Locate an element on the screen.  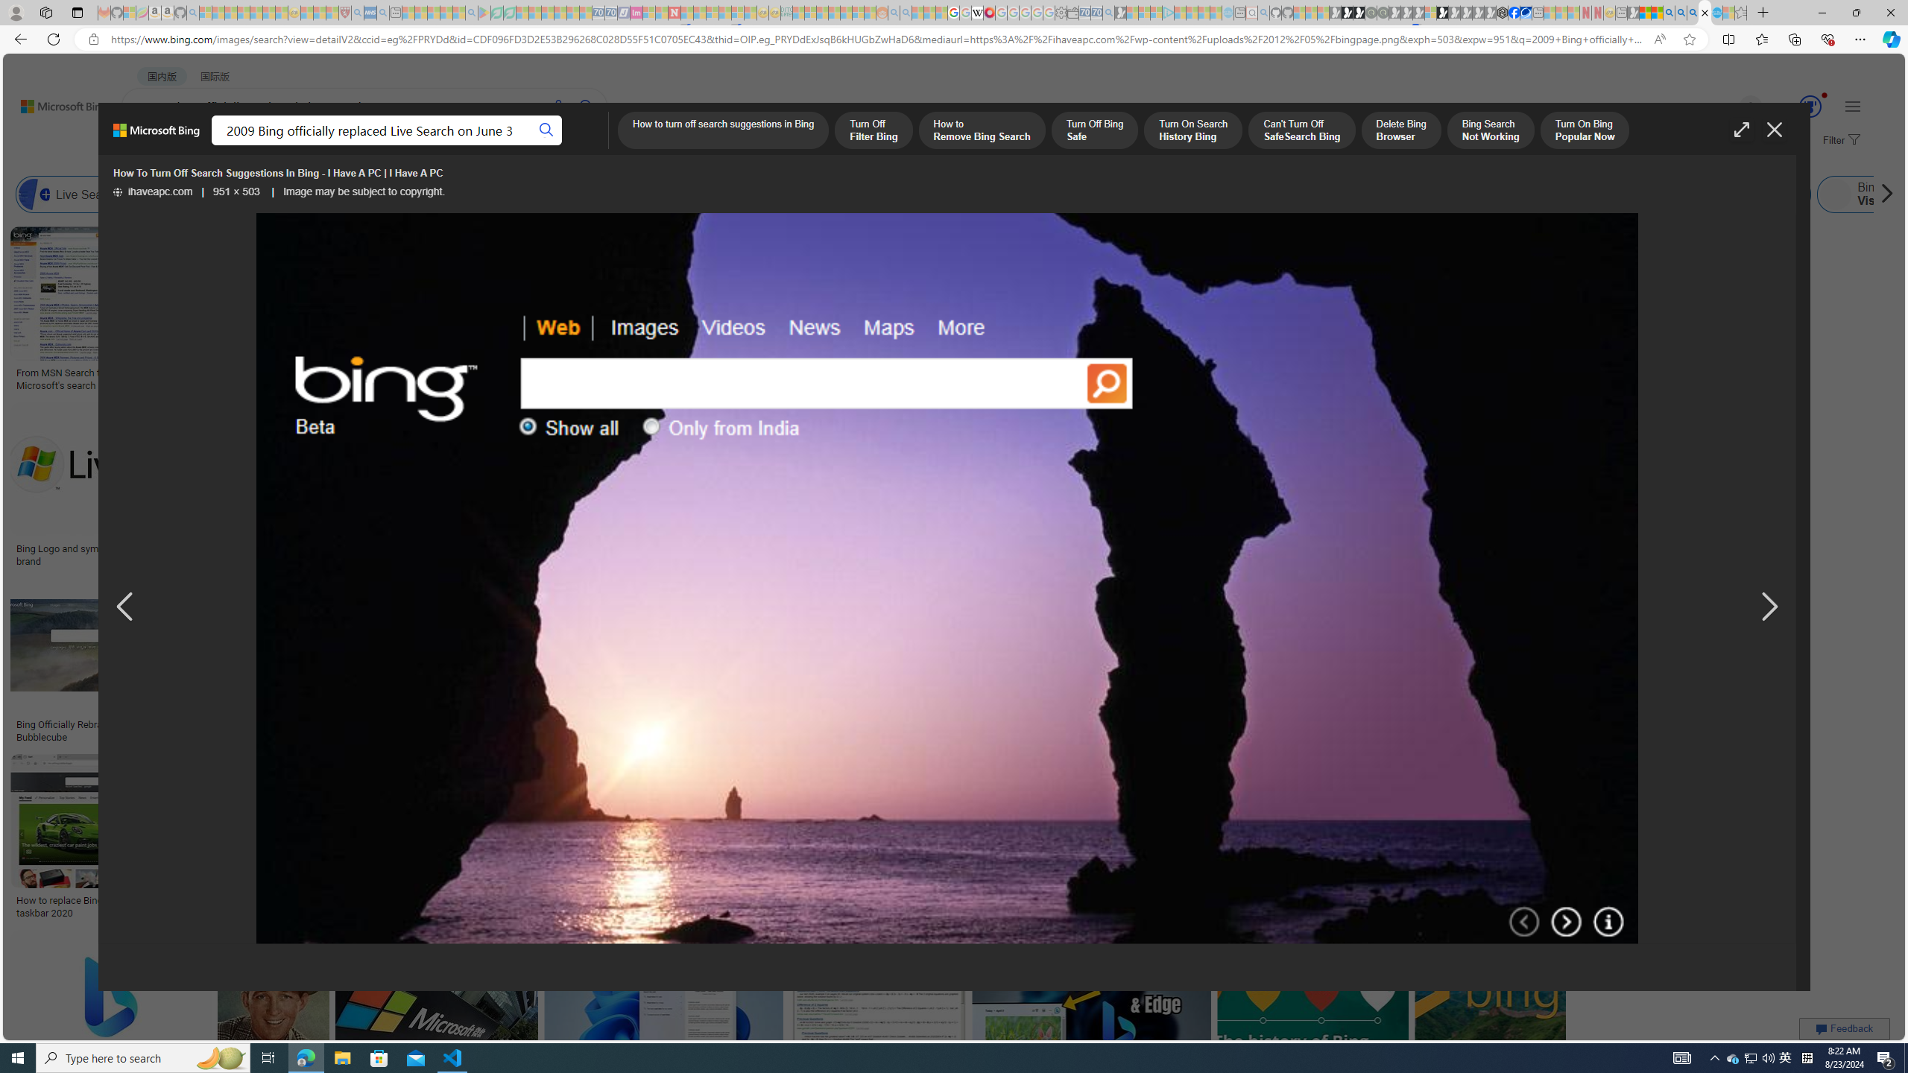
Technology History timeline | Timetoast timelines is located at coordinates (1092, 379).